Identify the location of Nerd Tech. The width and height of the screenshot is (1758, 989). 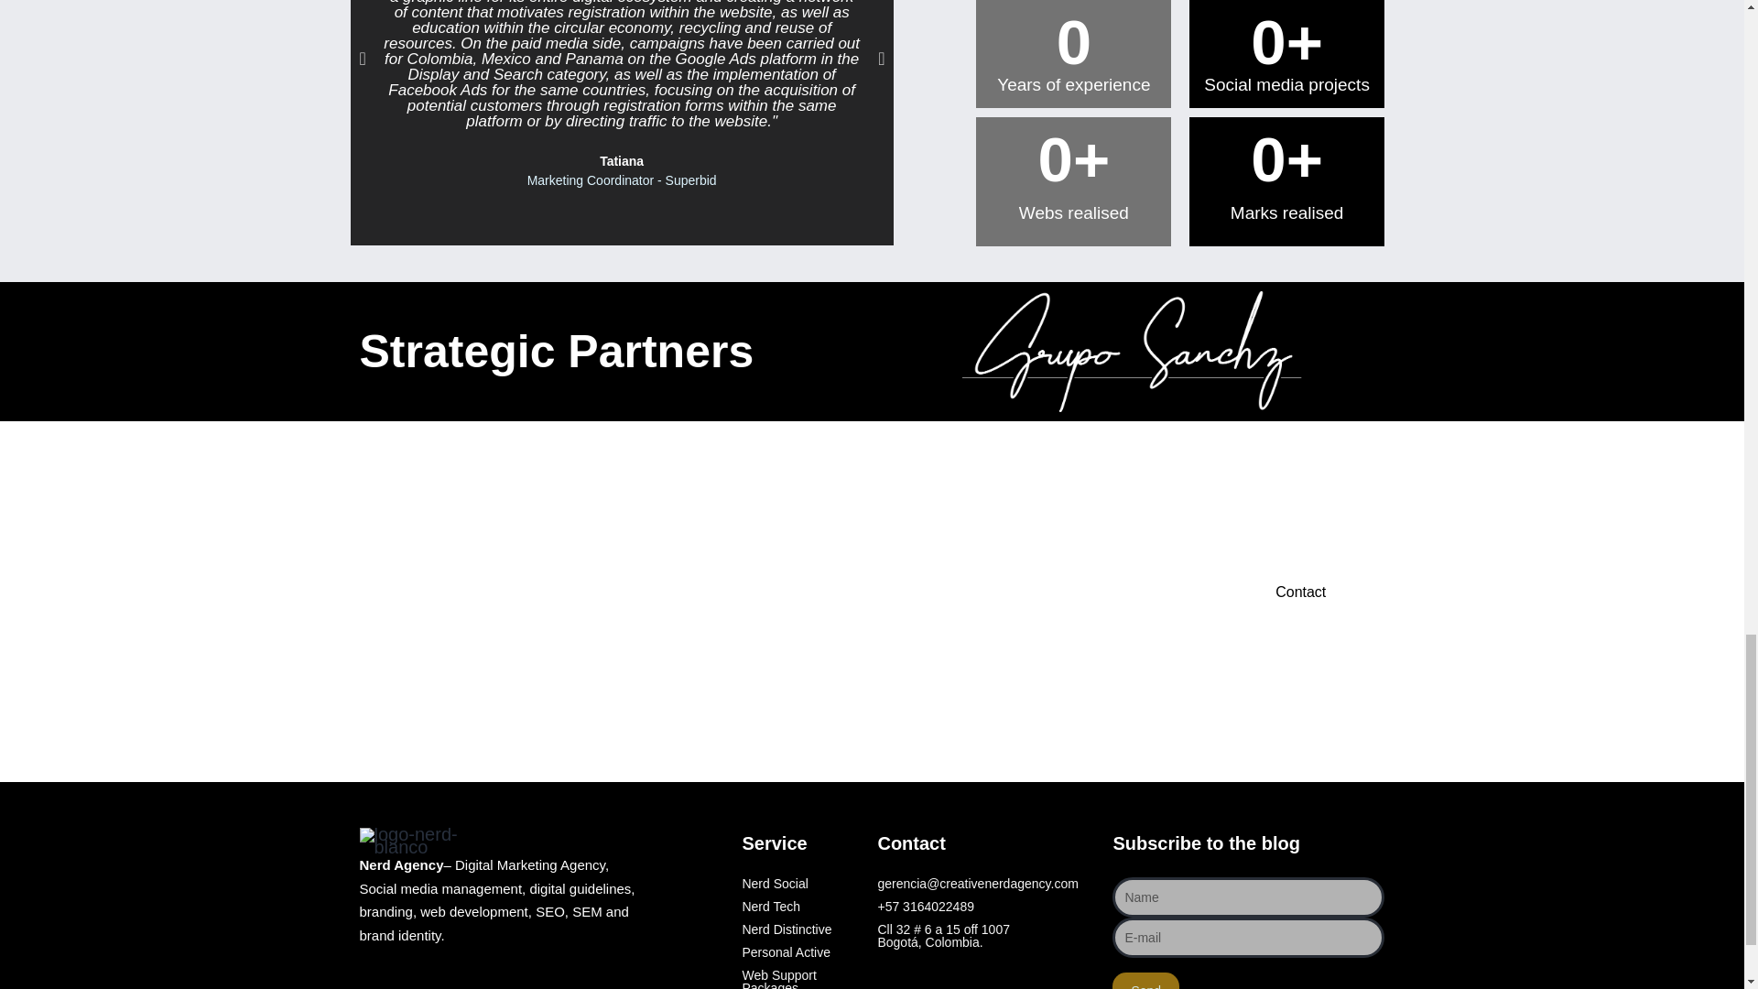
(800, 906).